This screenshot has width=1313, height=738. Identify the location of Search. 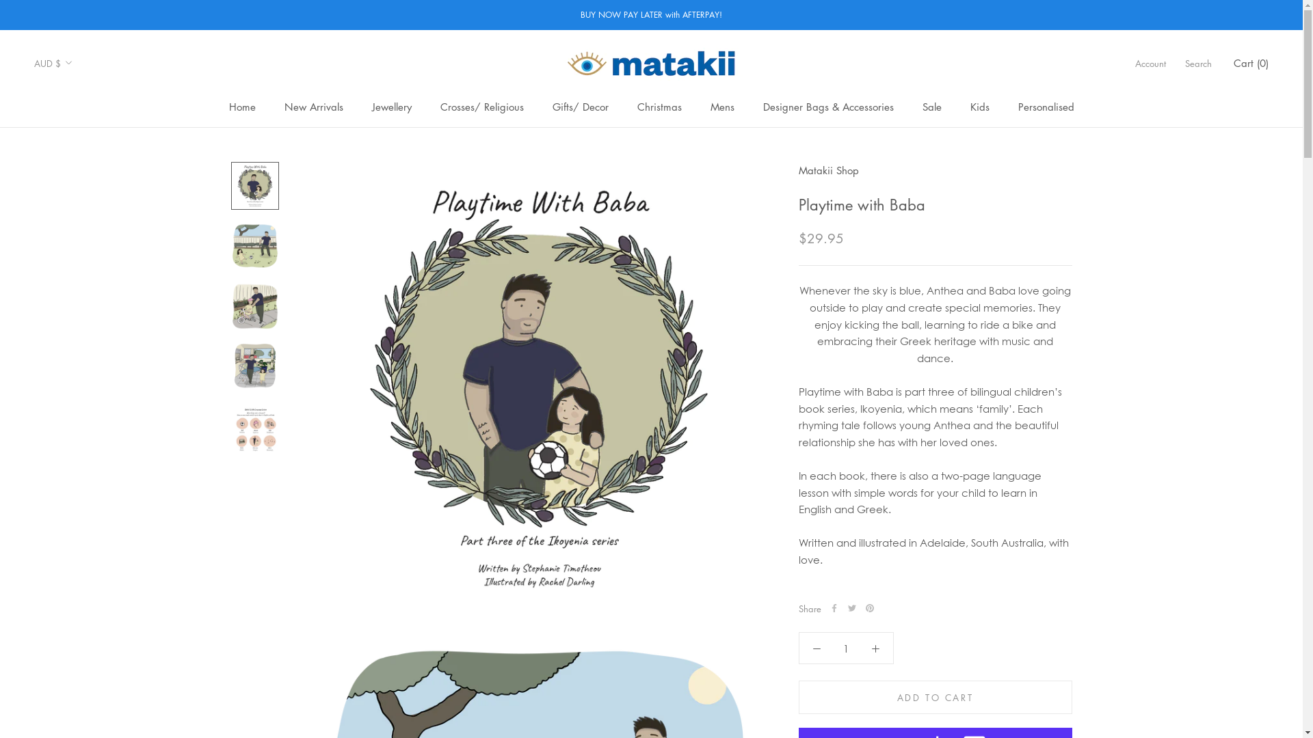
(1198, 63).